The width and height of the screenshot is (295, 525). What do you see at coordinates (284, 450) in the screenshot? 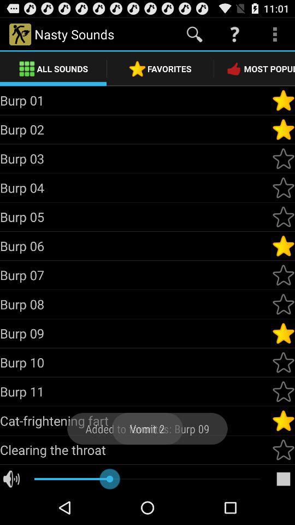
I see `toggle favorite option` at bounding box center [284, 450].